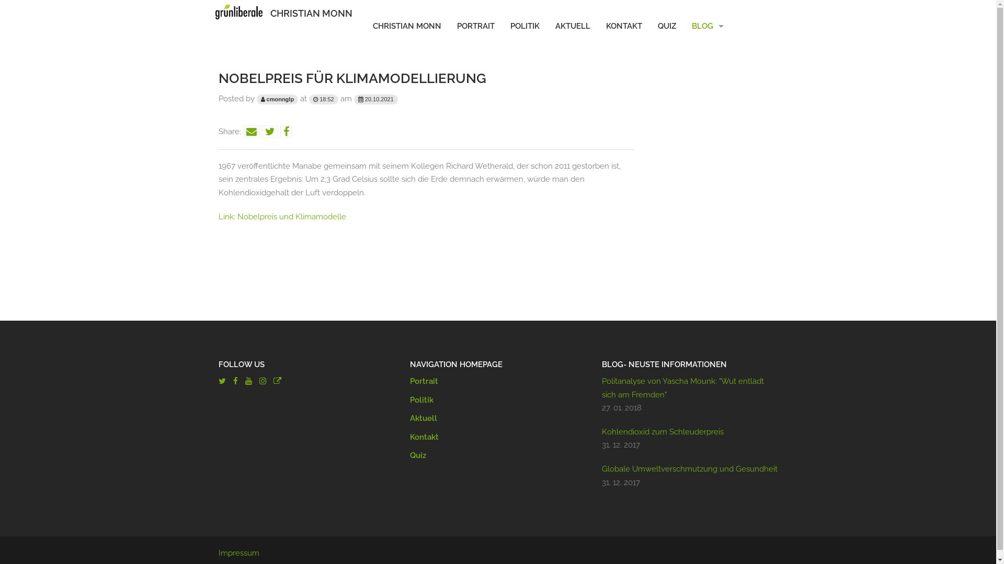 The width and height of the screenshot is (1004, 564). I want to click on BLOG, so click(708, 26).